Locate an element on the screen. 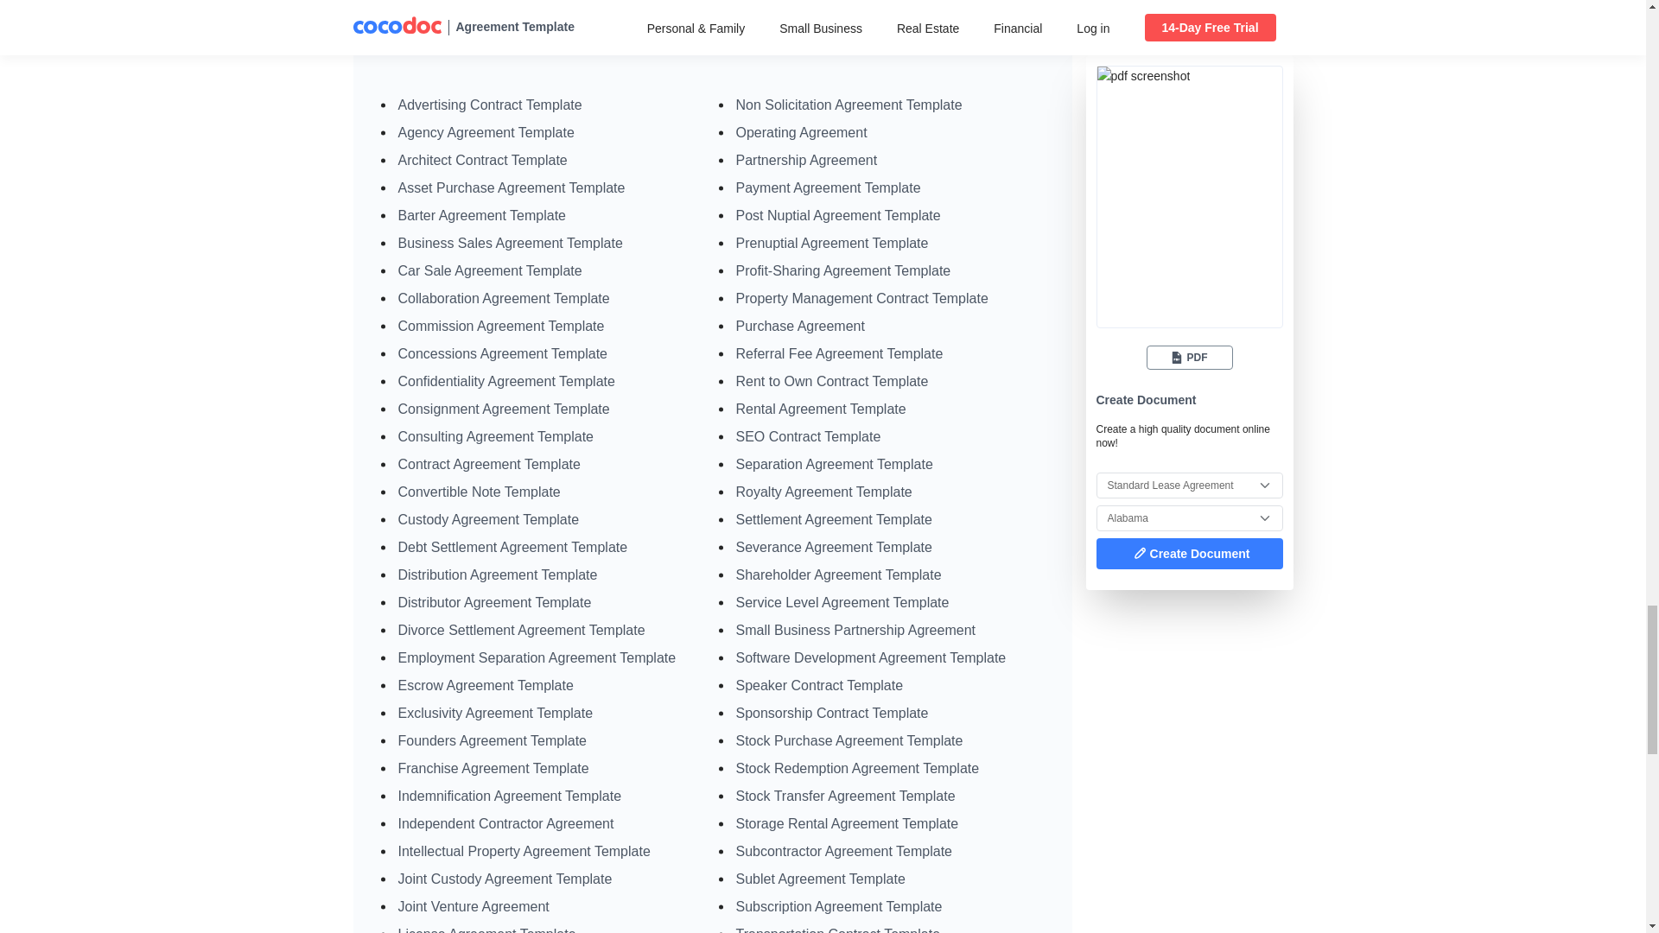 The width and height of the screenshot is (1659, 933). Distribution Agreement Template is located at coordinates (498, 574).